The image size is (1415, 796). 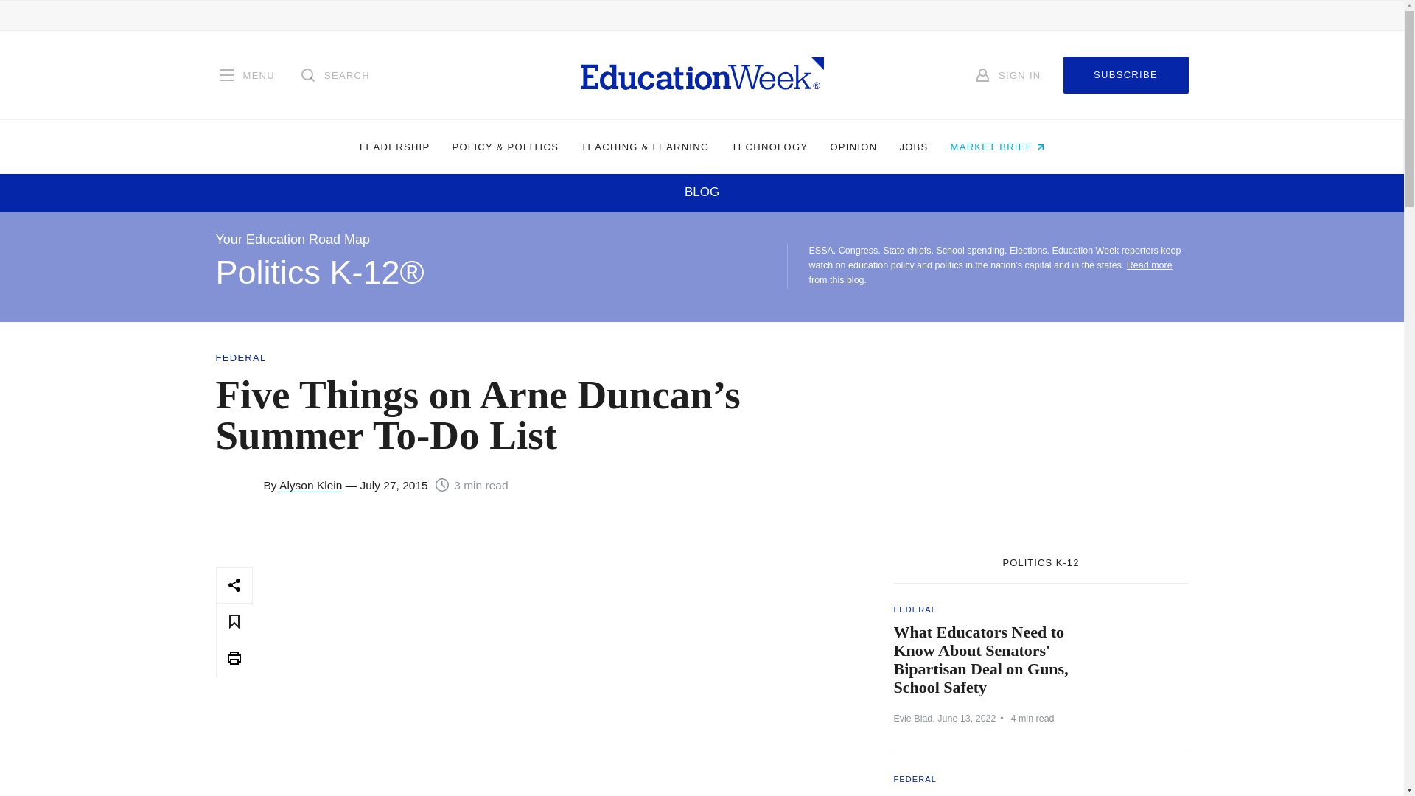 I want to click on Homepage, so click(x=702, y=75).